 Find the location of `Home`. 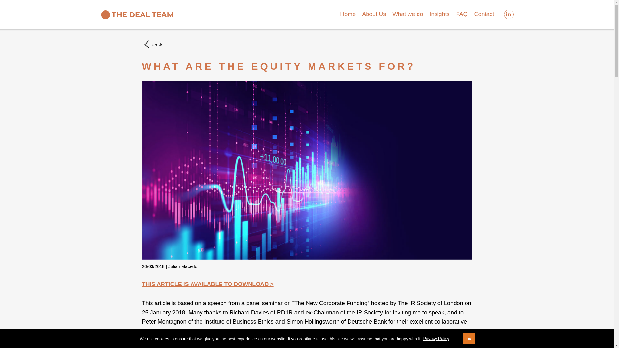

Home is located at coordinates (348, 14).